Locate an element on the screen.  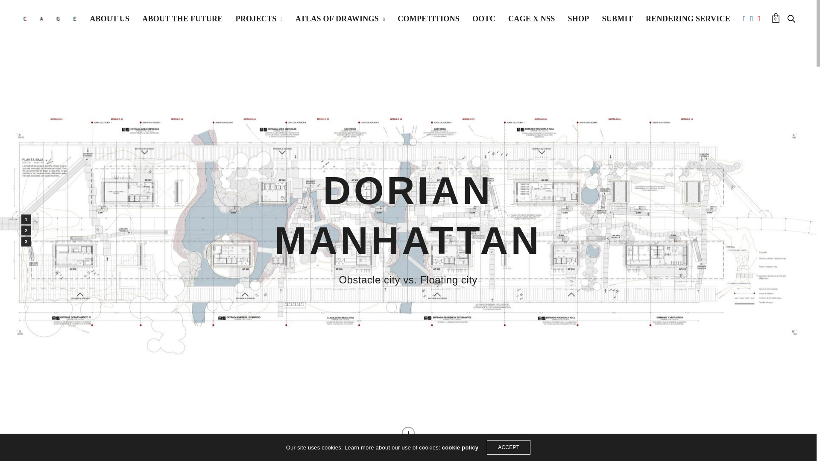
View your Shopping Cart is located at coordinates (776, 18).